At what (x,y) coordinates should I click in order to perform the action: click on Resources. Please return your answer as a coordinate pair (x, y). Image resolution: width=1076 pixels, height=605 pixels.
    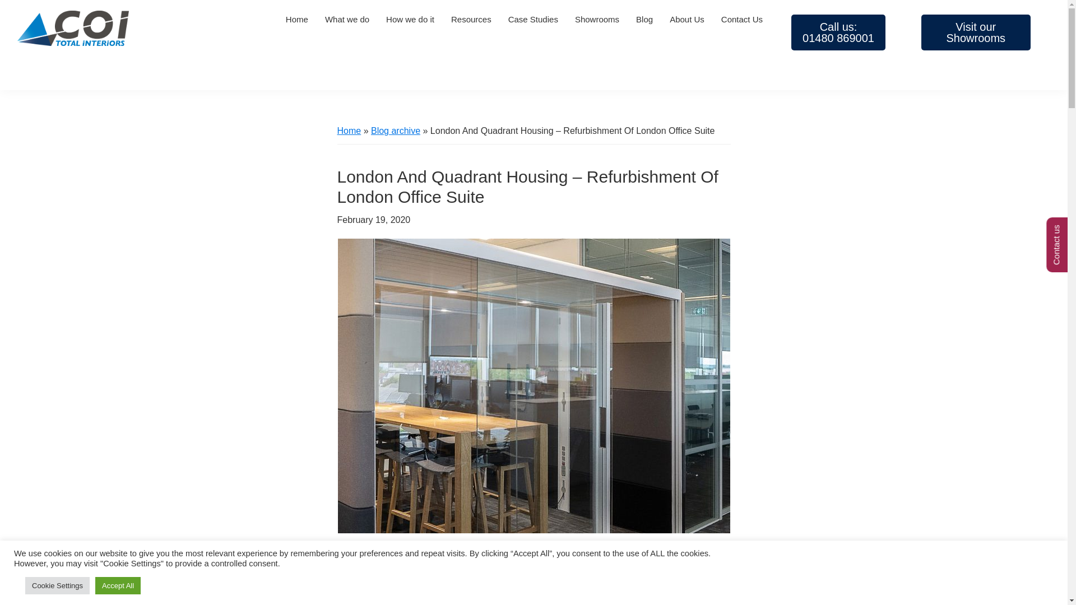
    Looking at the image, I should click on (471, 19).